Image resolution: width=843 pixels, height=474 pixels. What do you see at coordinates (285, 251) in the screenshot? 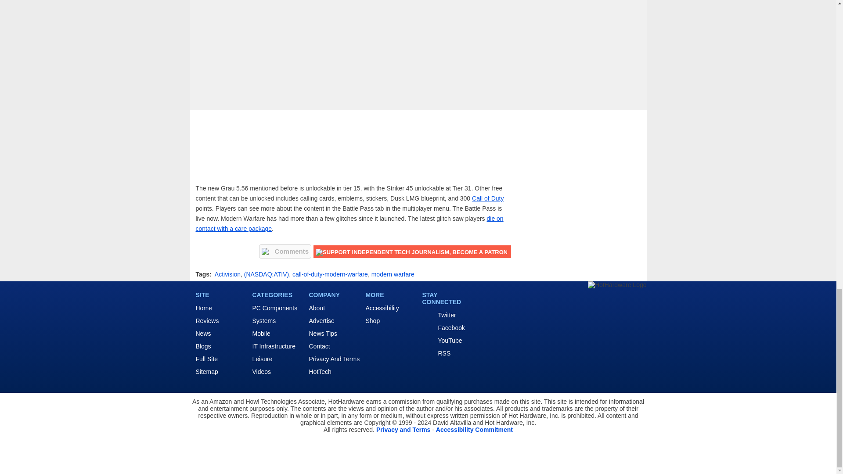
I see `Comments` at bounding box center [285, 251].